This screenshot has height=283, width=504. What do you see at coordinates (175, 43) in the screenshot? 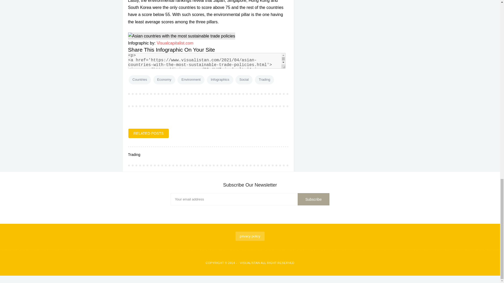
I see `Visualcapitalist.com` at bounding box center [175, 43].